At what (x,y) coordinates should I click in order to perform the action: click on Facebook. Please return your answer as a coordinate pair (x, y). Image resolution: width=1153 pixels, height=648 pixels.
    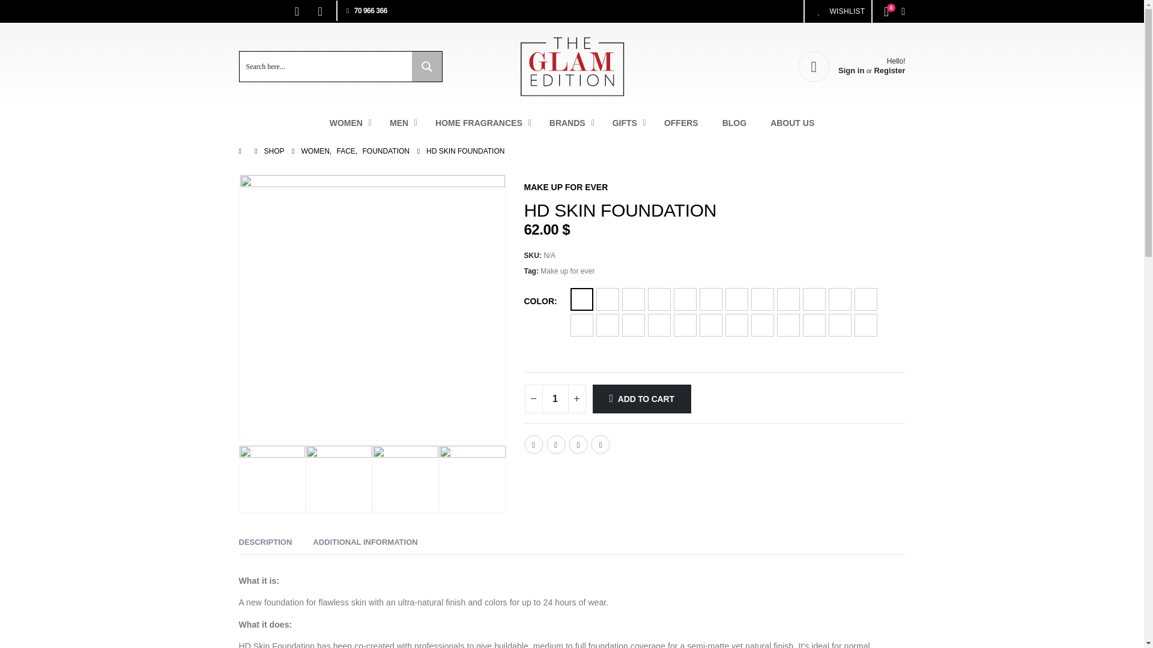
    Looking at the image, I should click on (852, 67).